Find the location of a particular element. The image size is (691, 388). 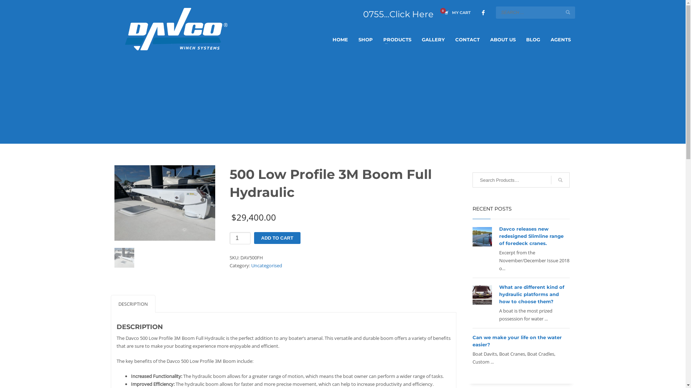

IMG_4232 is located at coordinates (125, 258).